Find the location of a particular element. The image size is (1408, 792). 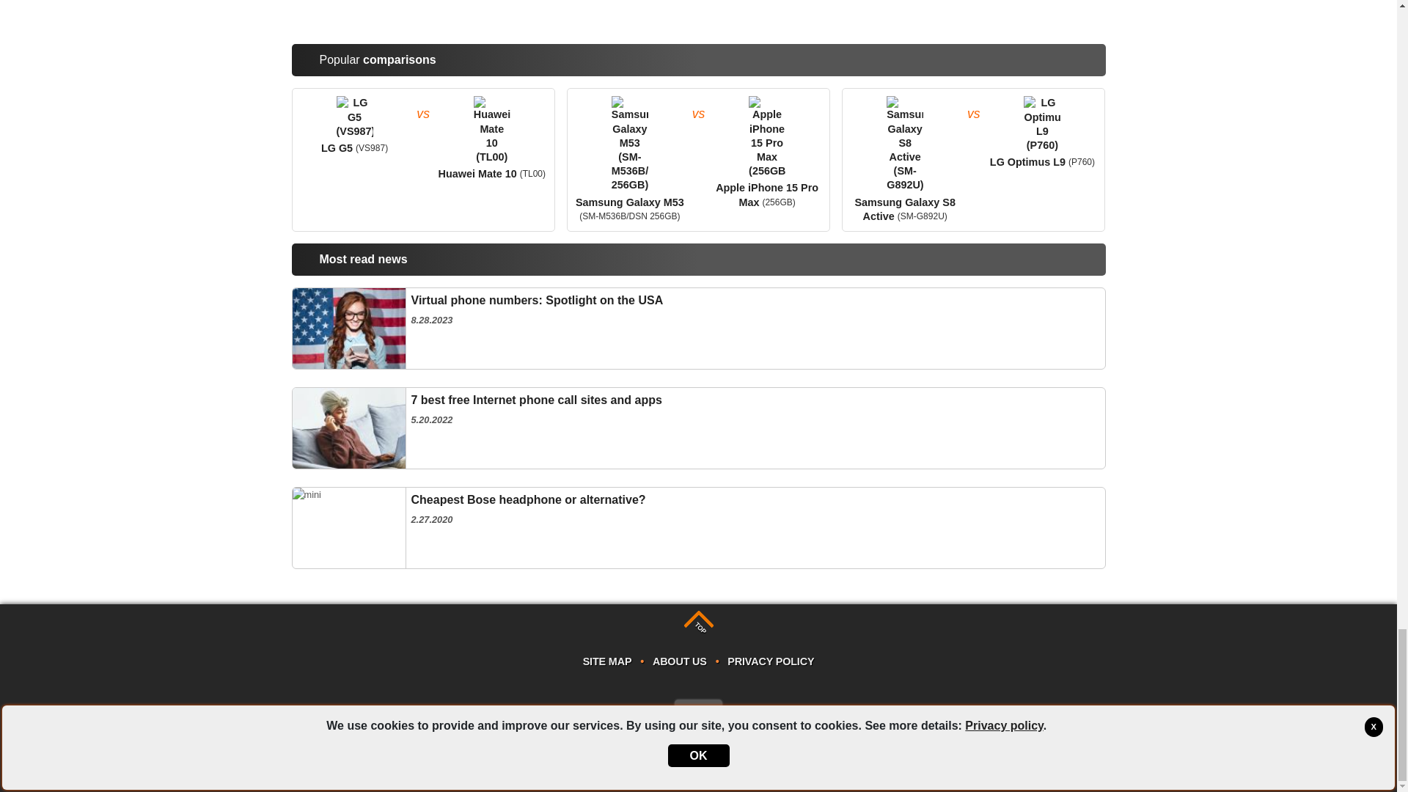

Advertisement is located at coordinates (698, 710).